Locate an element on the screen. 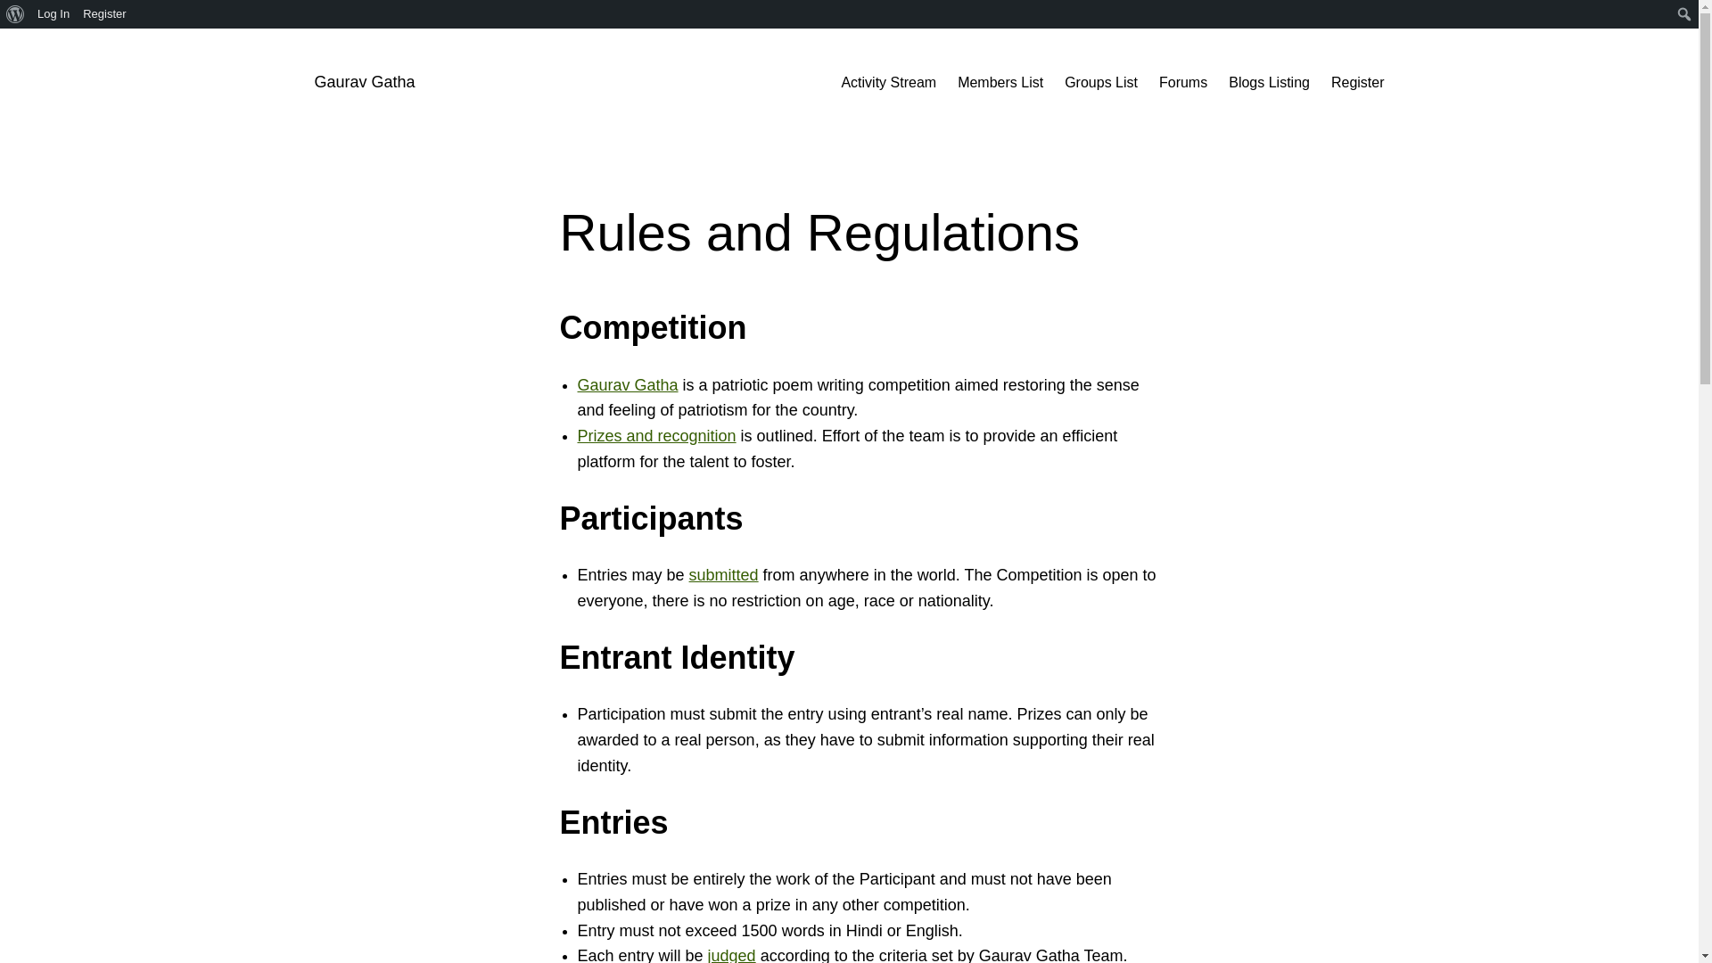  judged is located at coordinates (732, 954).